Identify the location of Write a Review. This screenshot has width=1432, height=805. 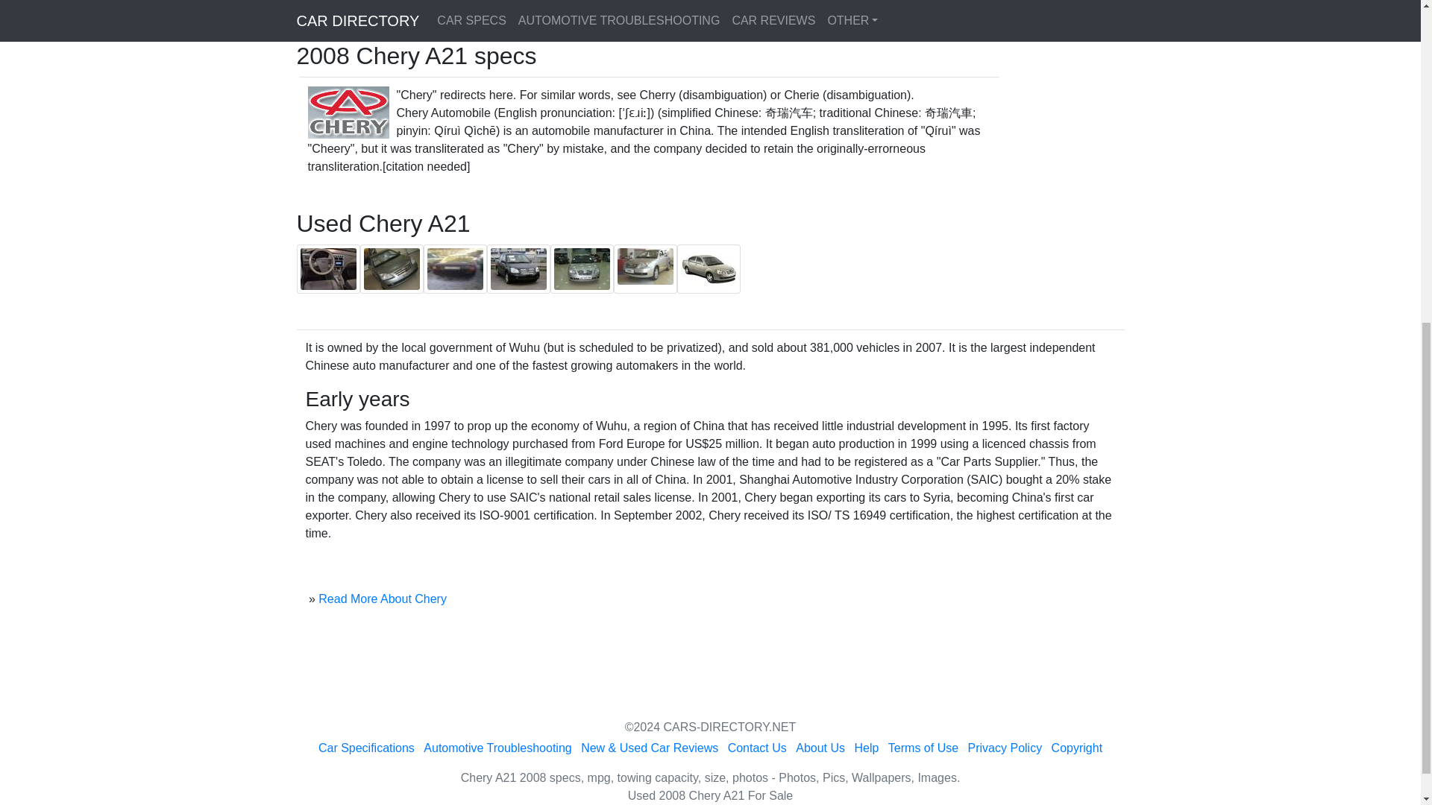
(791, 9).